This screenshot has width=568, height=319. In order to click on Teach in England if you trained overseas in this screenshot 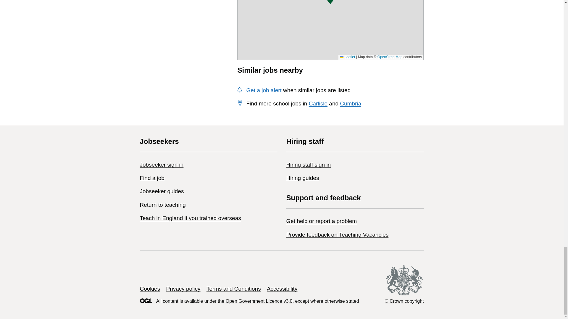, I will do `click(190, 218)`.